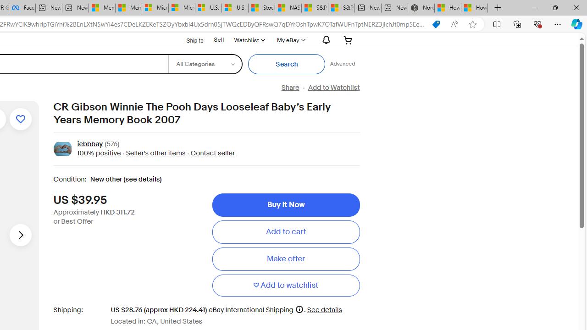 This screenshot has width=587, height=330. Describe the element at coordinates (348, 40) in the screenshot. I see `Expand Cart` at that location.